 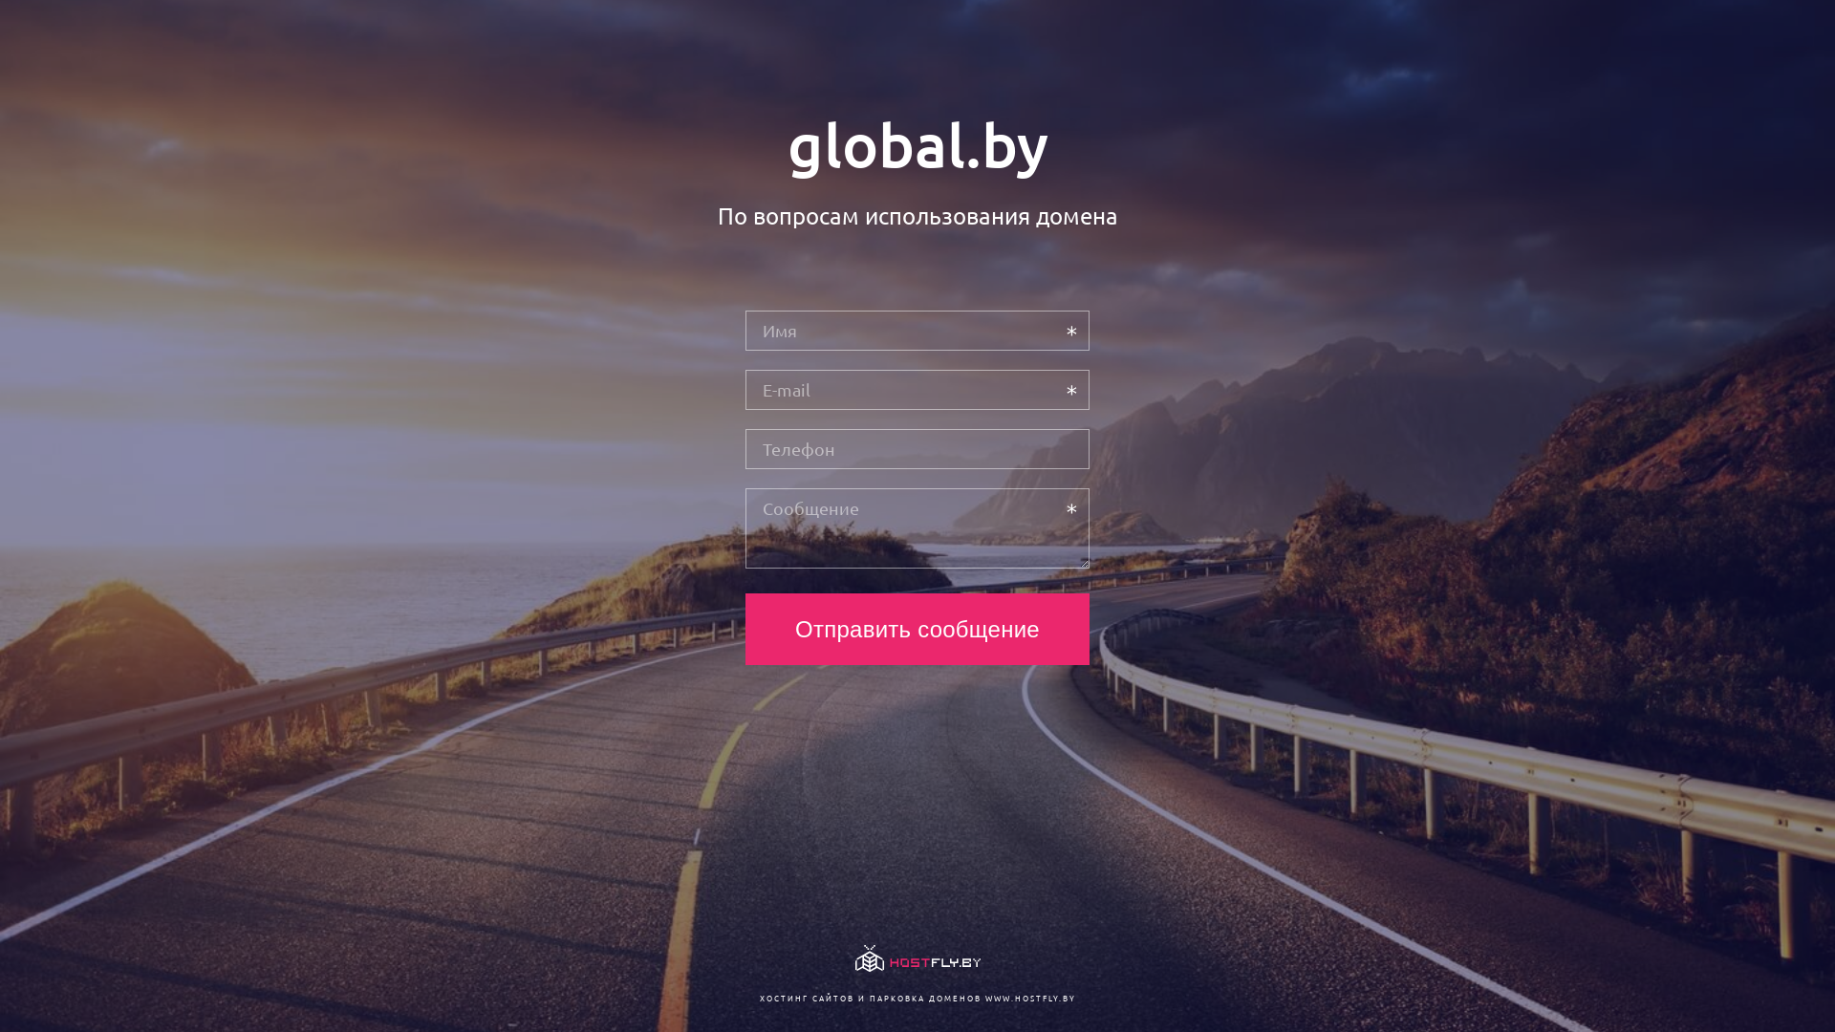 What do you see at coordinates (1030, 998) in the screenshot?
I see `WWW.HOSTFLY.BY` at bounding box center [1030, 998].